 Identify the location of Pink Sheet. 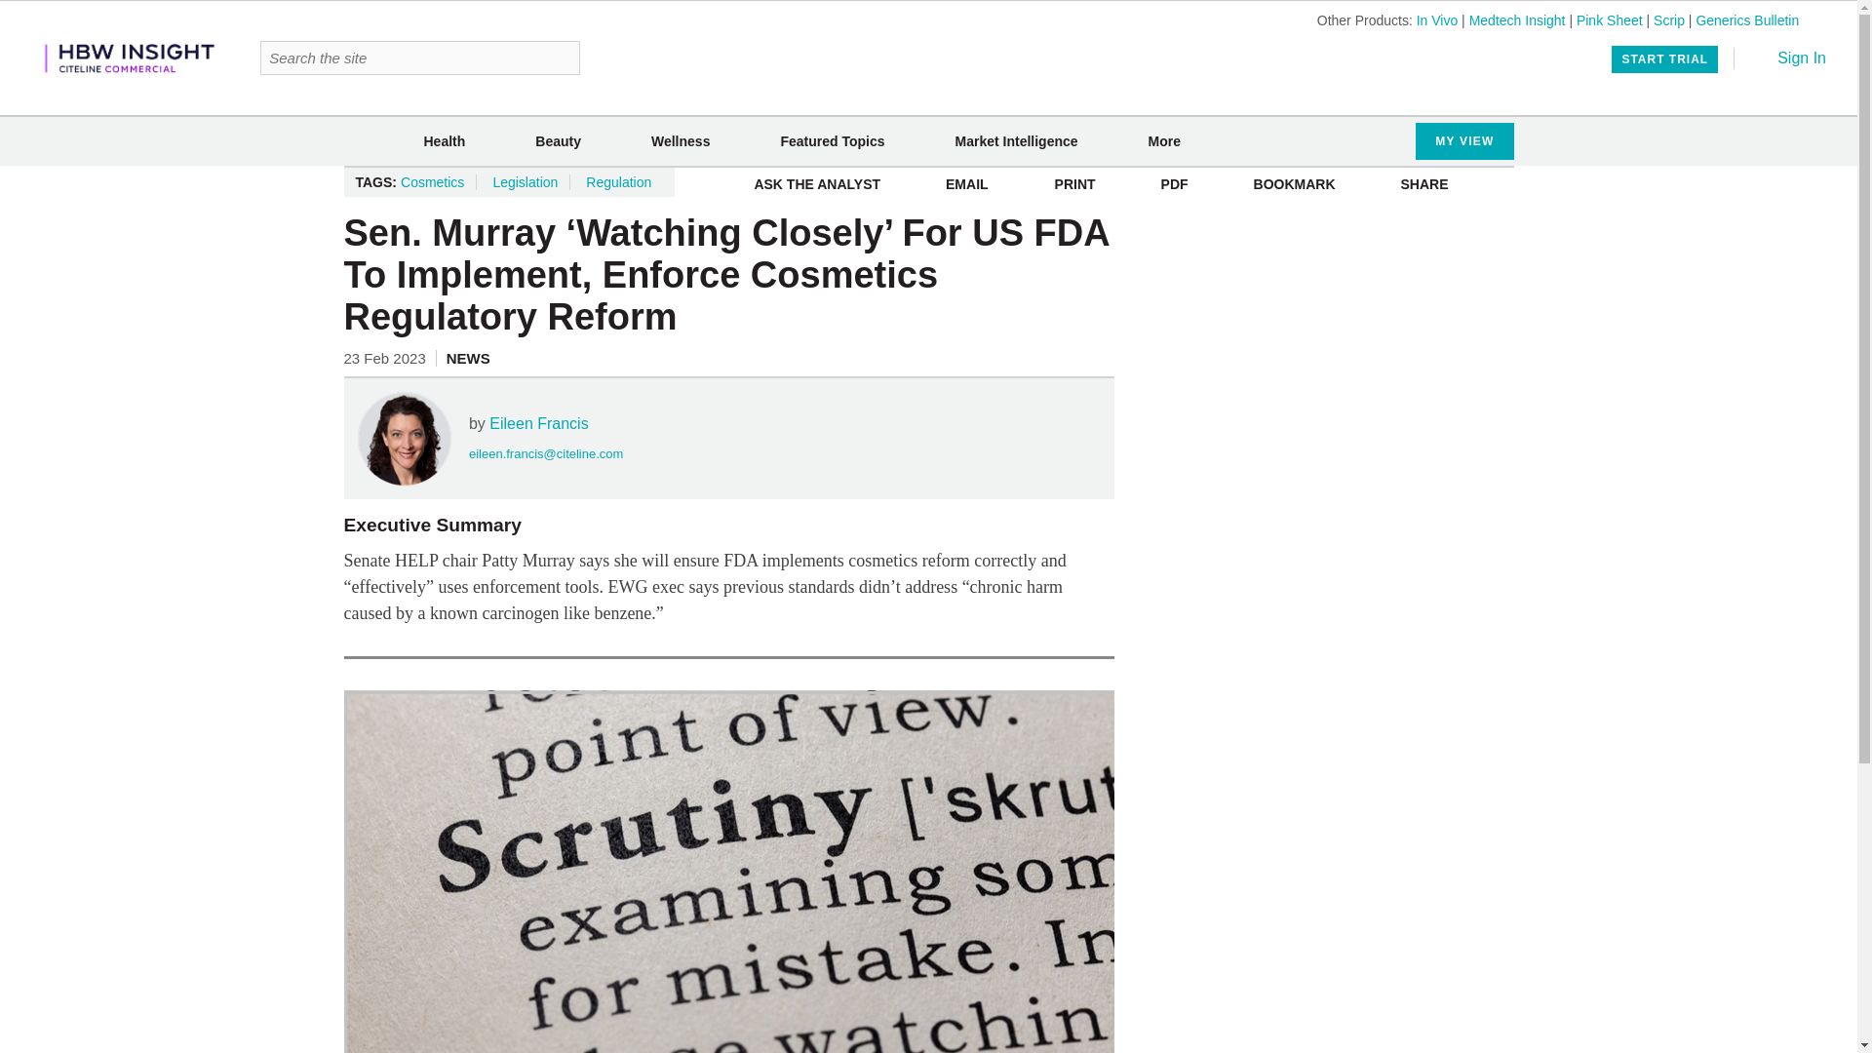
(1609, 19).